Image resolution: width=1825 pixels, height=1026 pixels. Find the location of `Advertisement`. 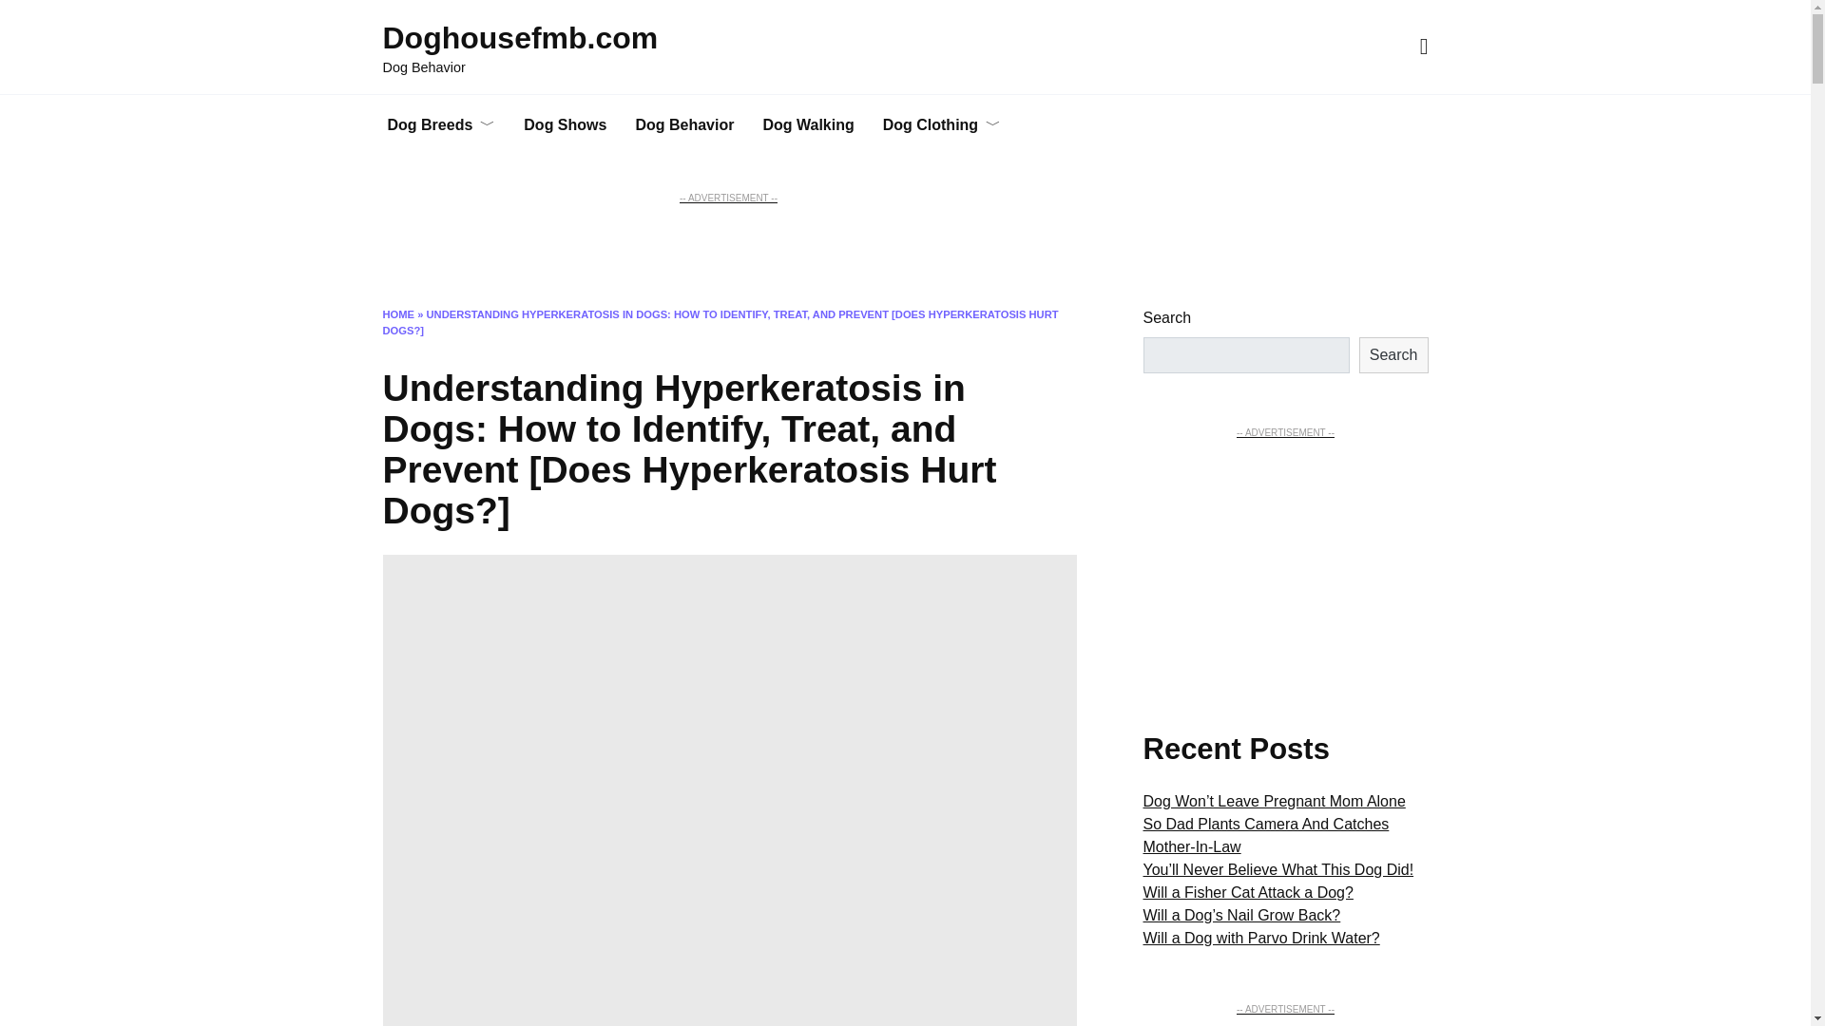

Advertisement is located at coordinates (728, 249).